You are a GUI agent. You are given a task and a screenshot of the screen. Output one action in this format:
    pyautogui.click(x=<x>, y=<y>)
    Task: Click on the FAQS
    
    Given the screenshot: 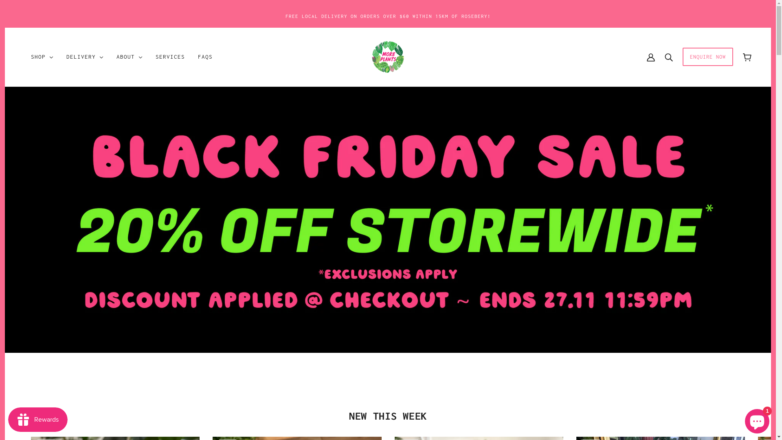 What is the action you would take?
    pyautogui.click(x=205, y=57)
    